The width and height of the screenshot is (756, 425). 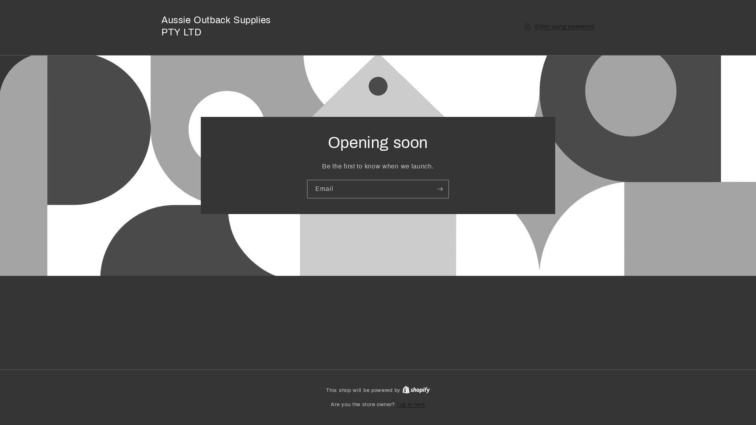 What do you see at coordinates (411, 405) in the screenshot?
I see `Log in here` at bounding box center [411, 405].